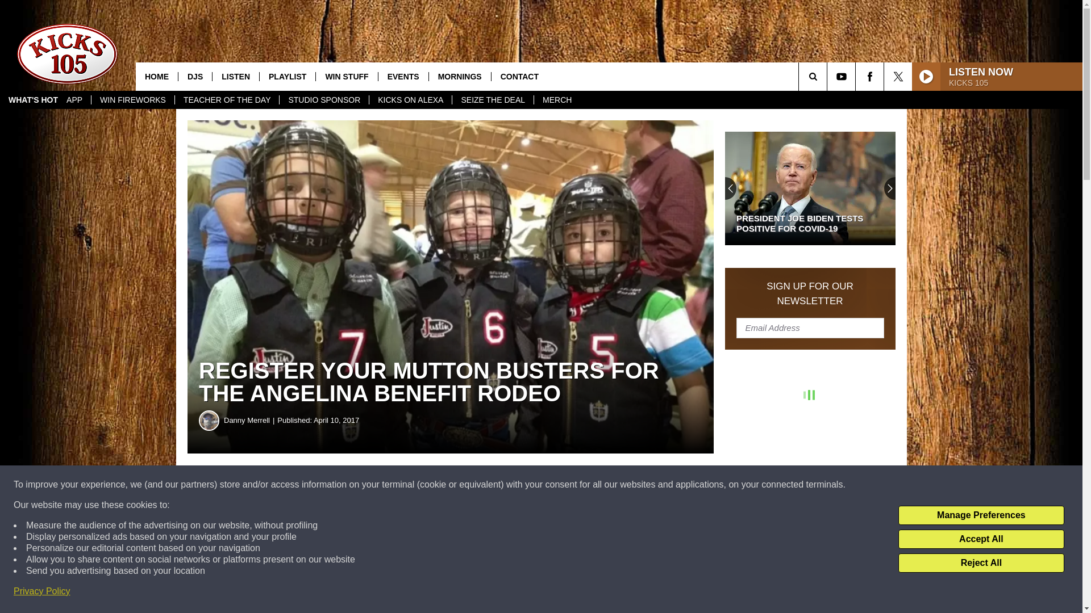 This screenshot has width=1091, height=613. Describe the element at coordinates (194, 76) in the screenshot. I see `DJS` at that location.